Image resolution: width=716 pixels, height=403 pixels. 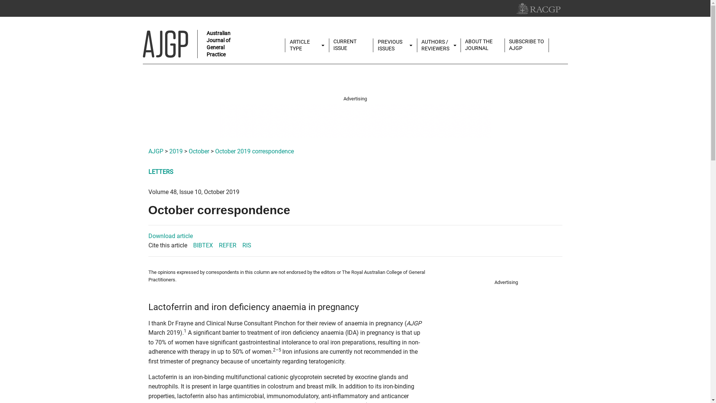 I want to click on 3rd party ad content, so click(x=355, y=121).